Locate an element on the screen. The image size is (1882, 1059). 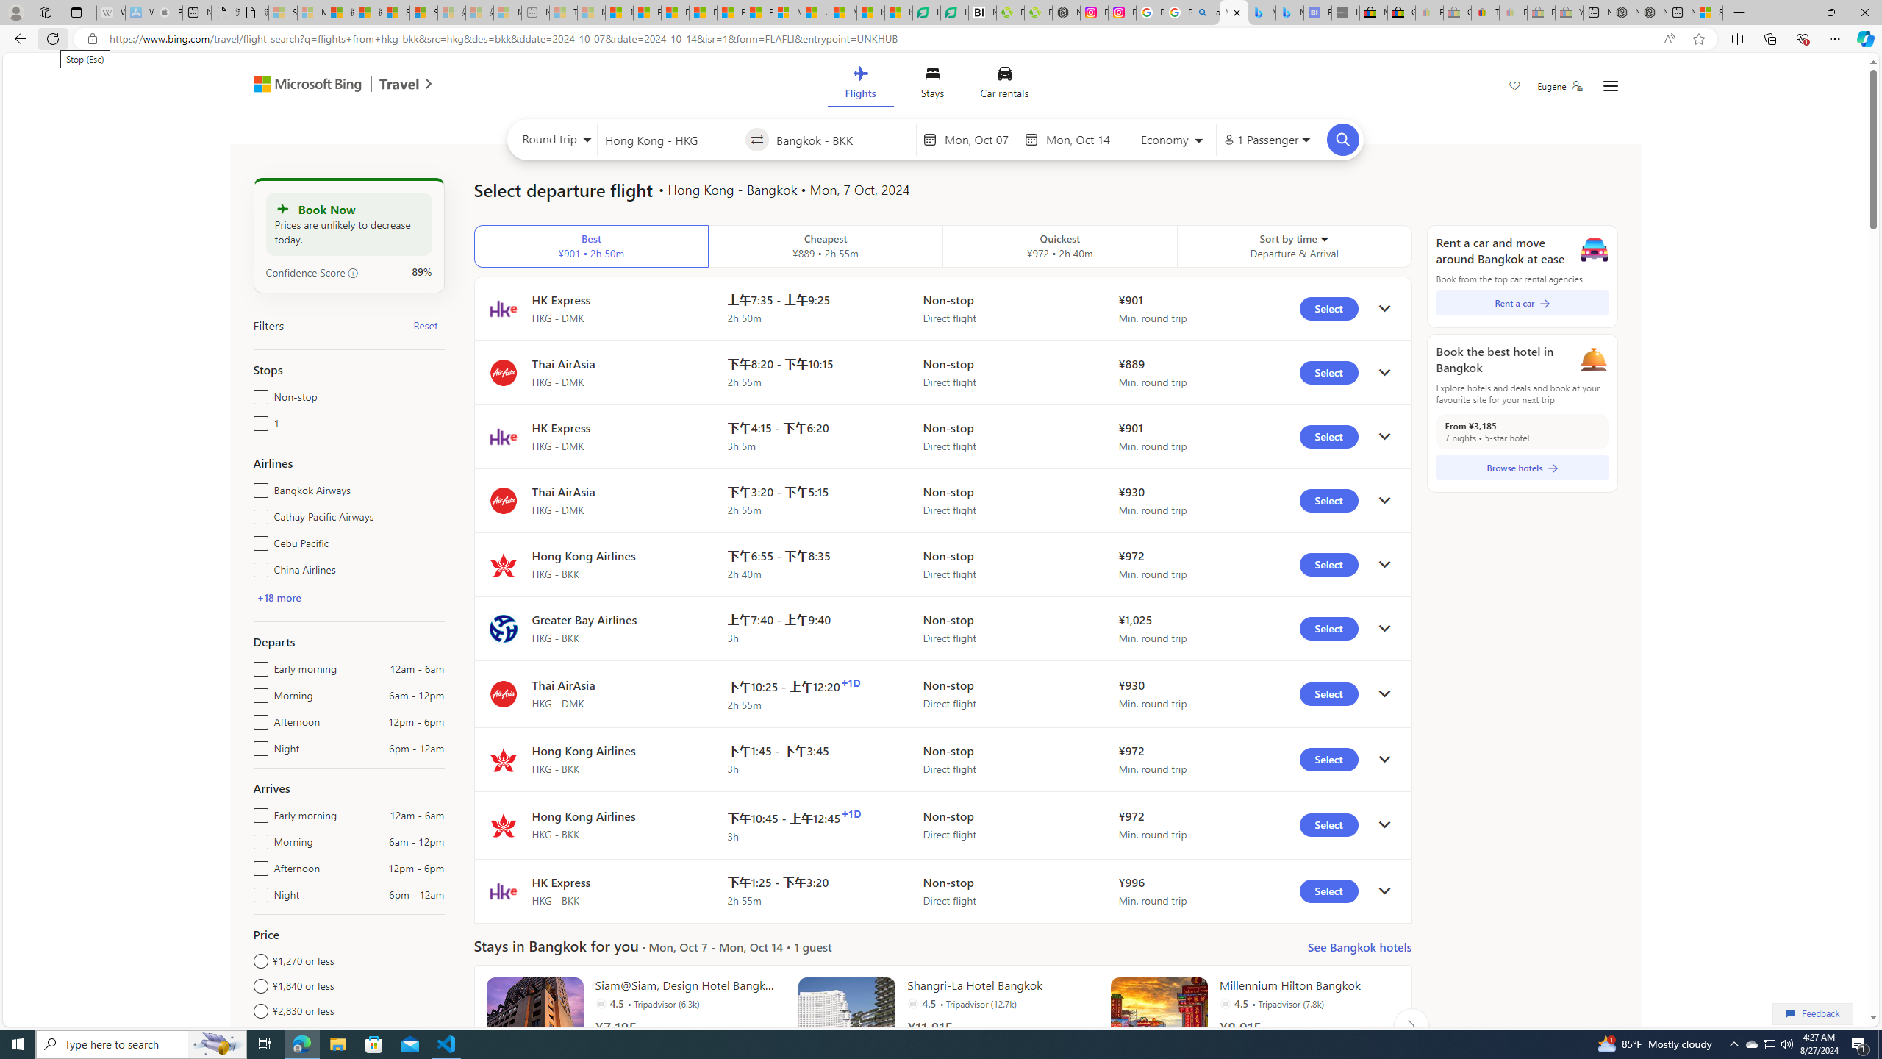
Microsoft Bing Travel is located at coordinates (327, 85).